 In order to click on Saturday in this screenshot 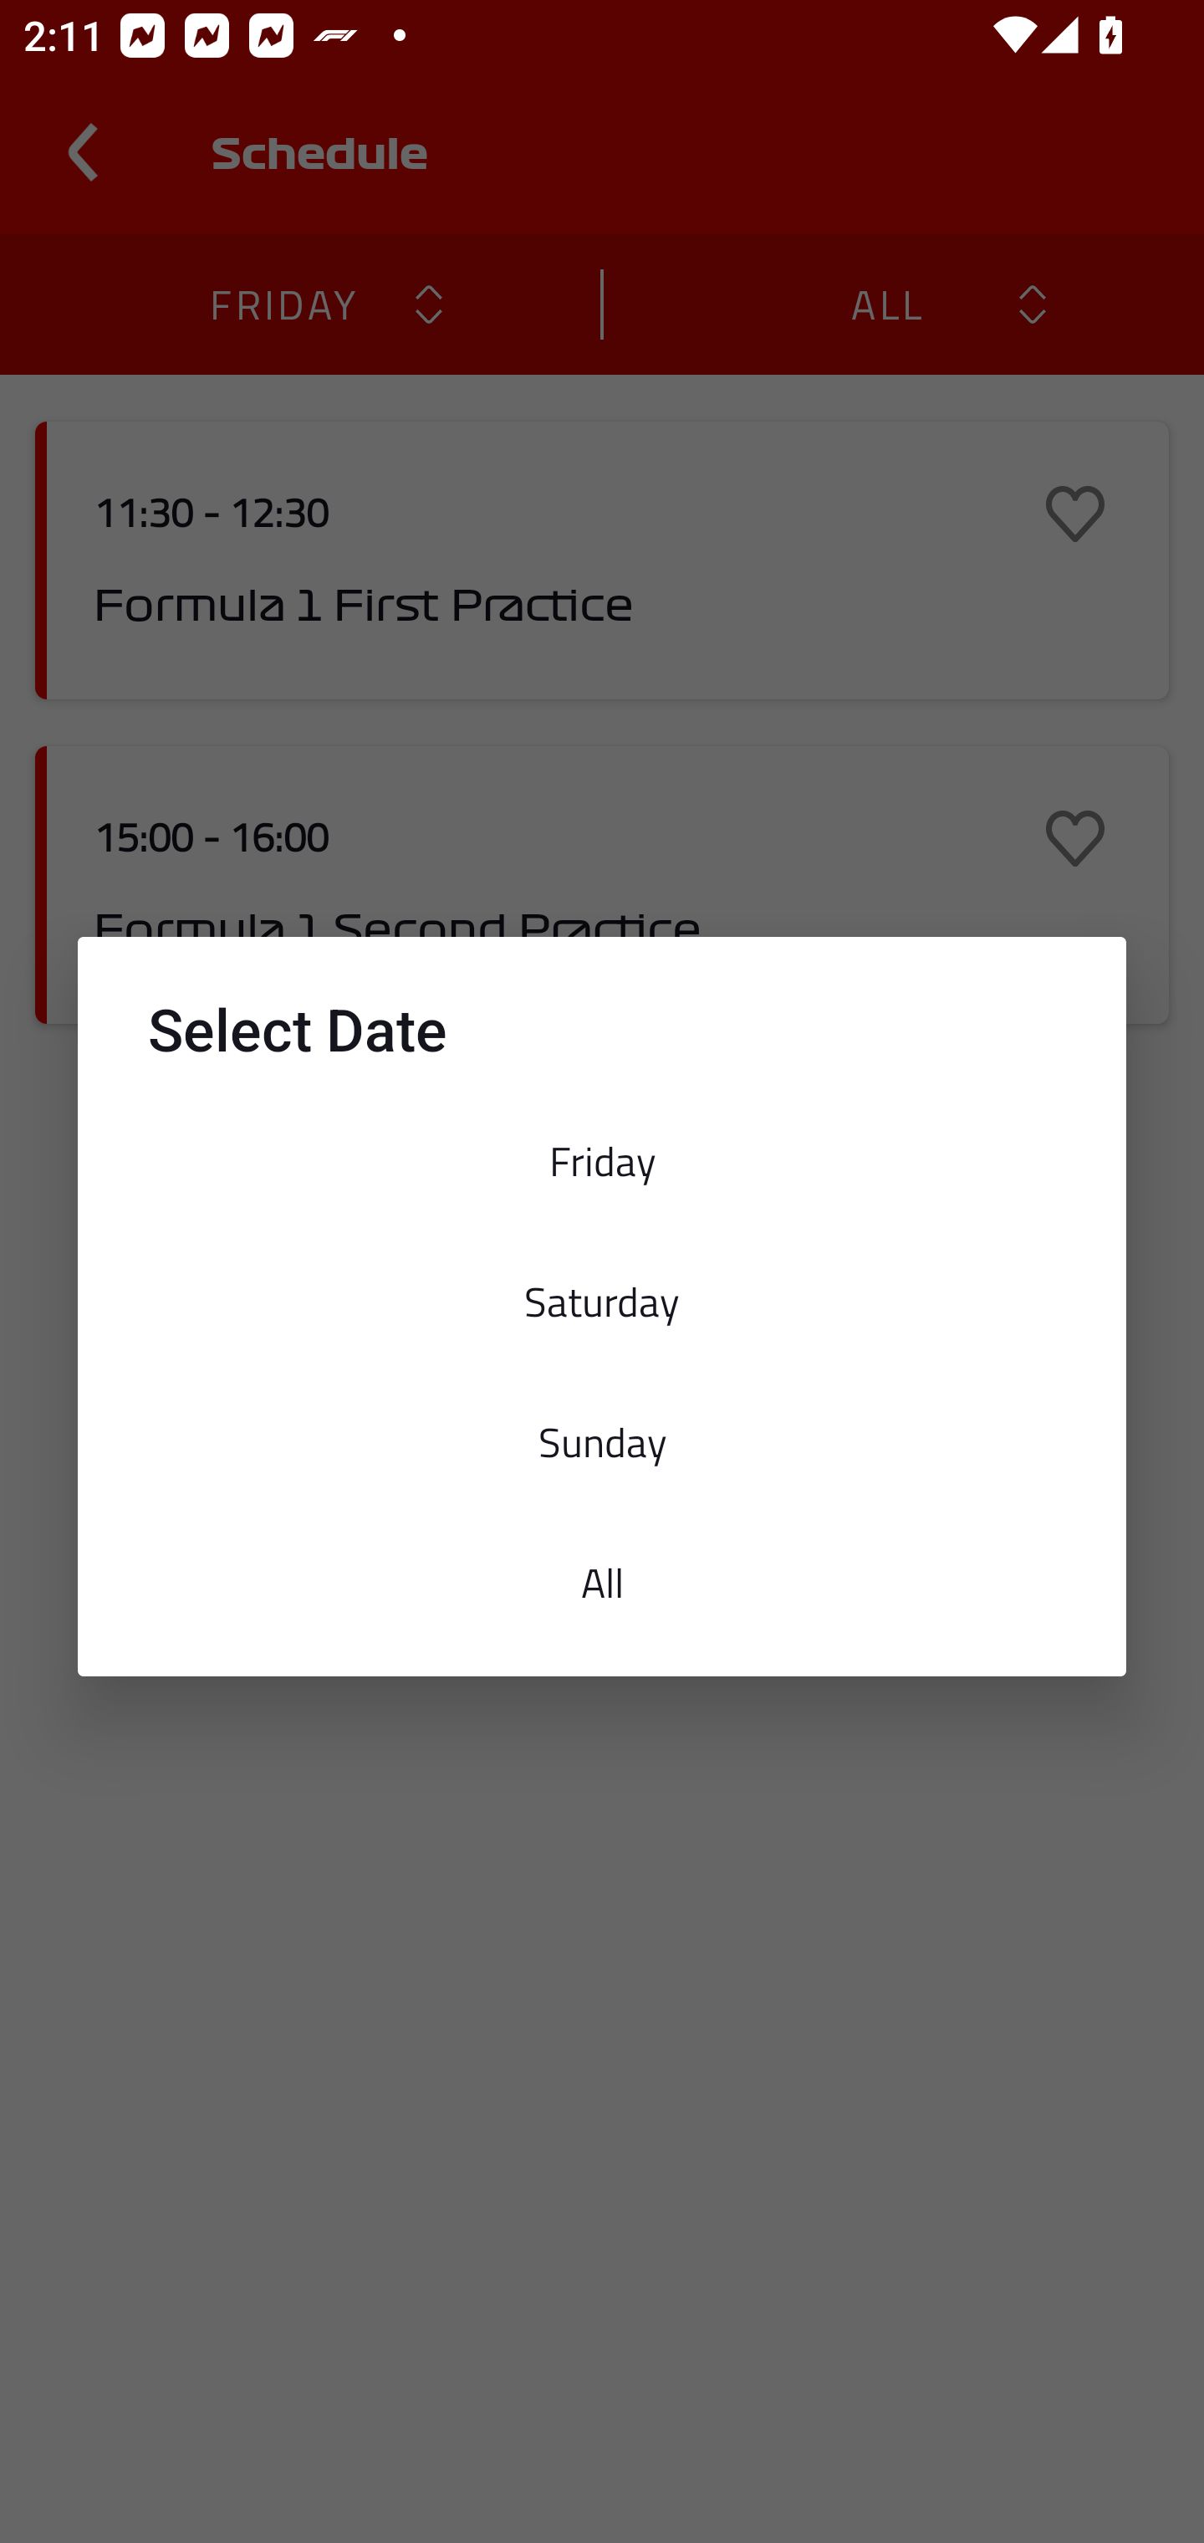, I will do `click(602, 1300)`.